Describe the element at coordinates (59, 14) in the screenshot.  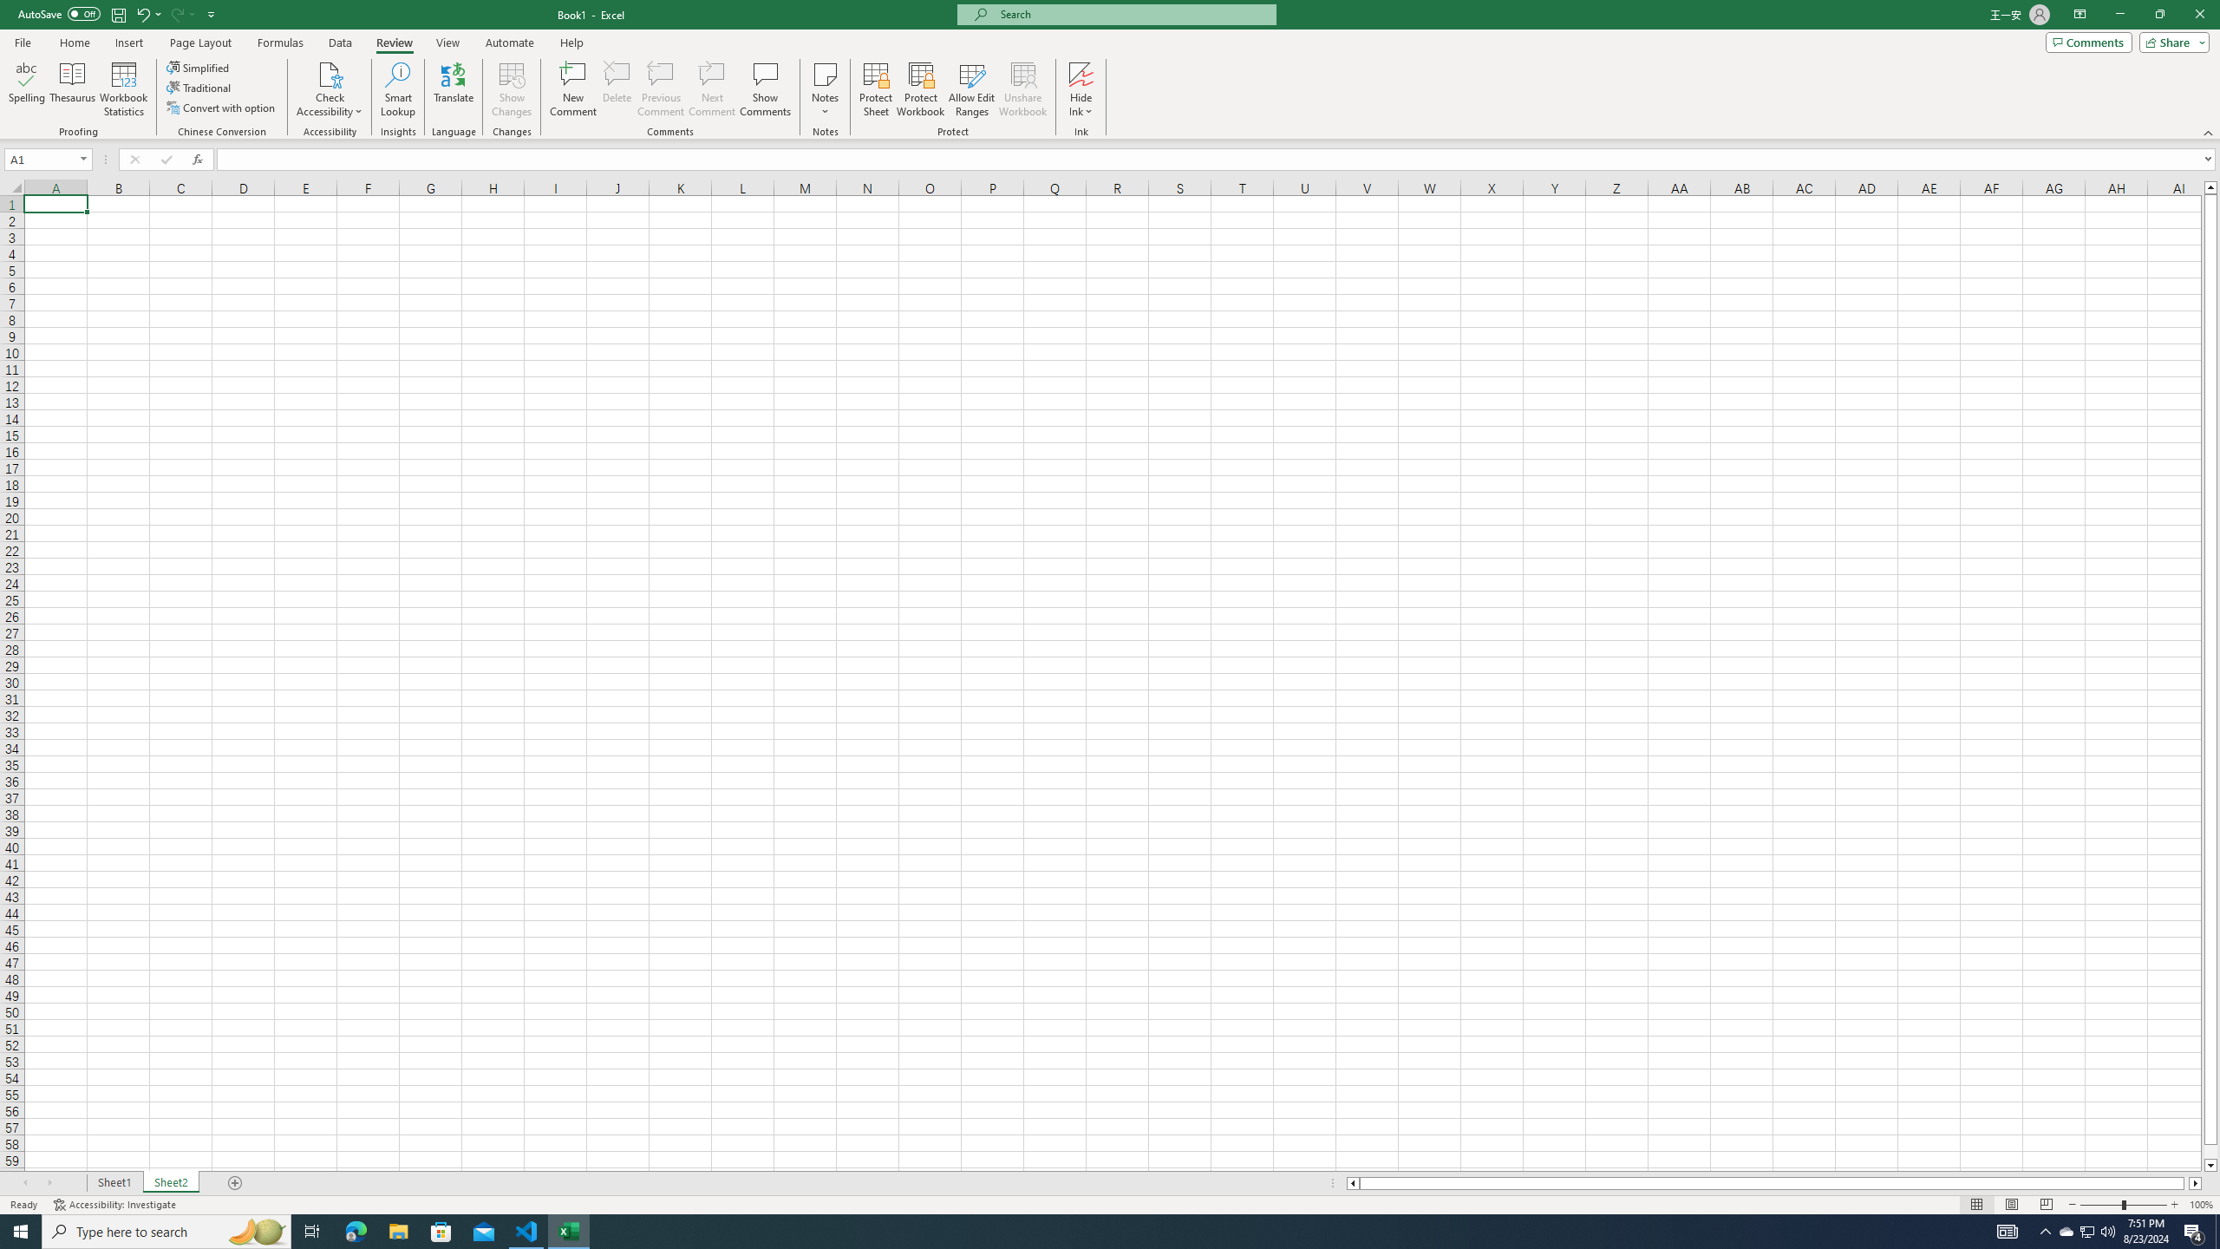
I see `AutoSave` at that location.